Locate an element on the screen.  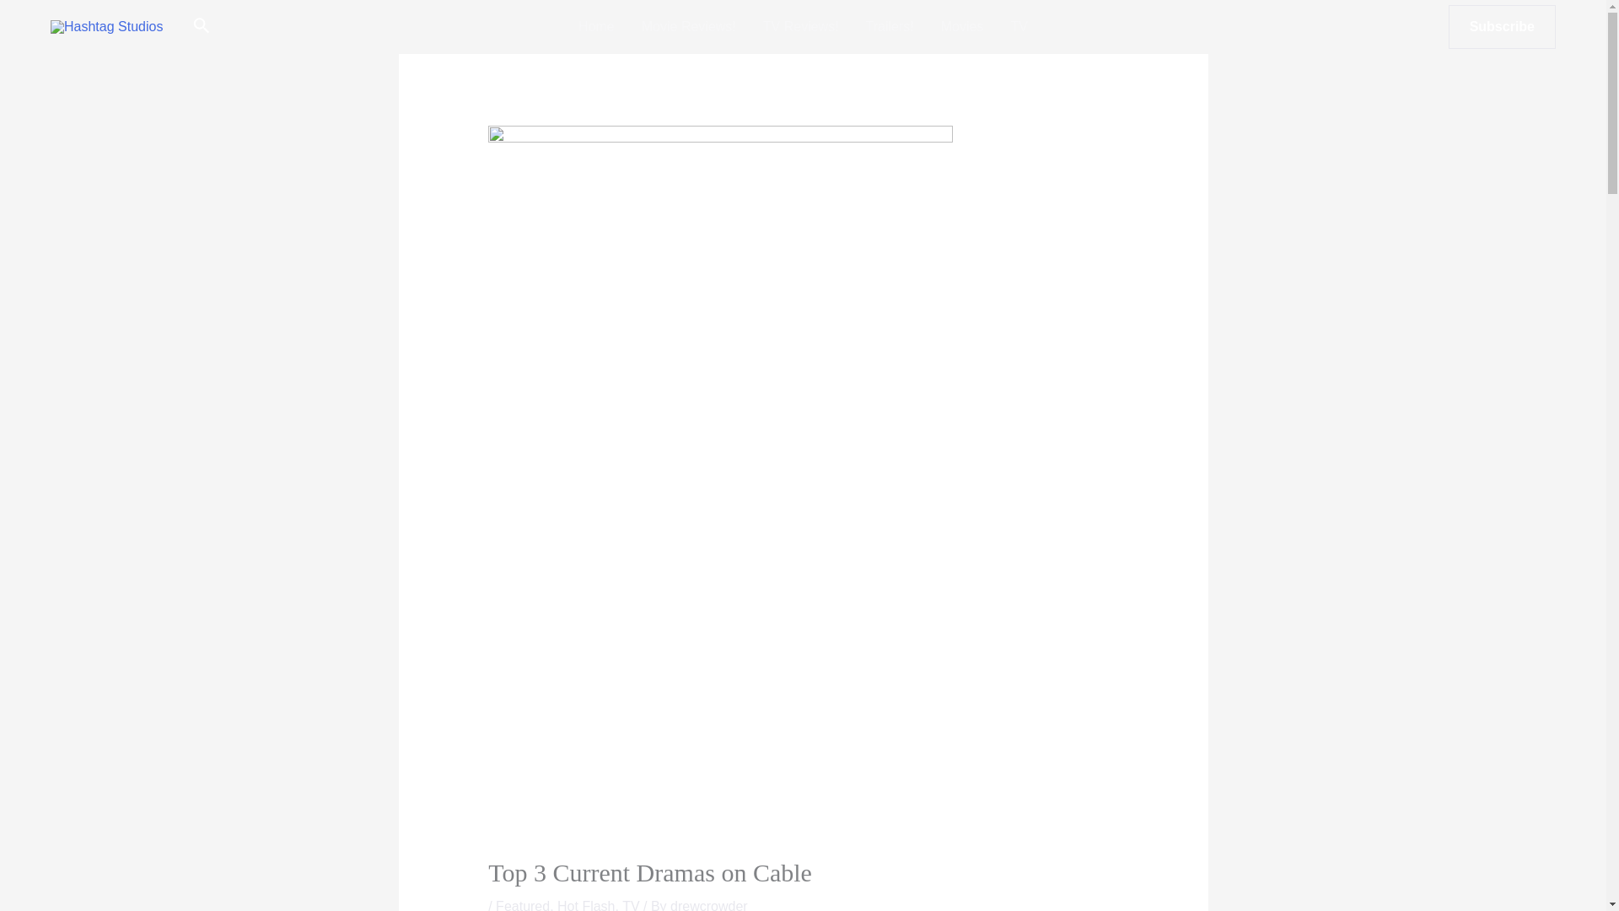
Home is located at coordinates (596, 27).